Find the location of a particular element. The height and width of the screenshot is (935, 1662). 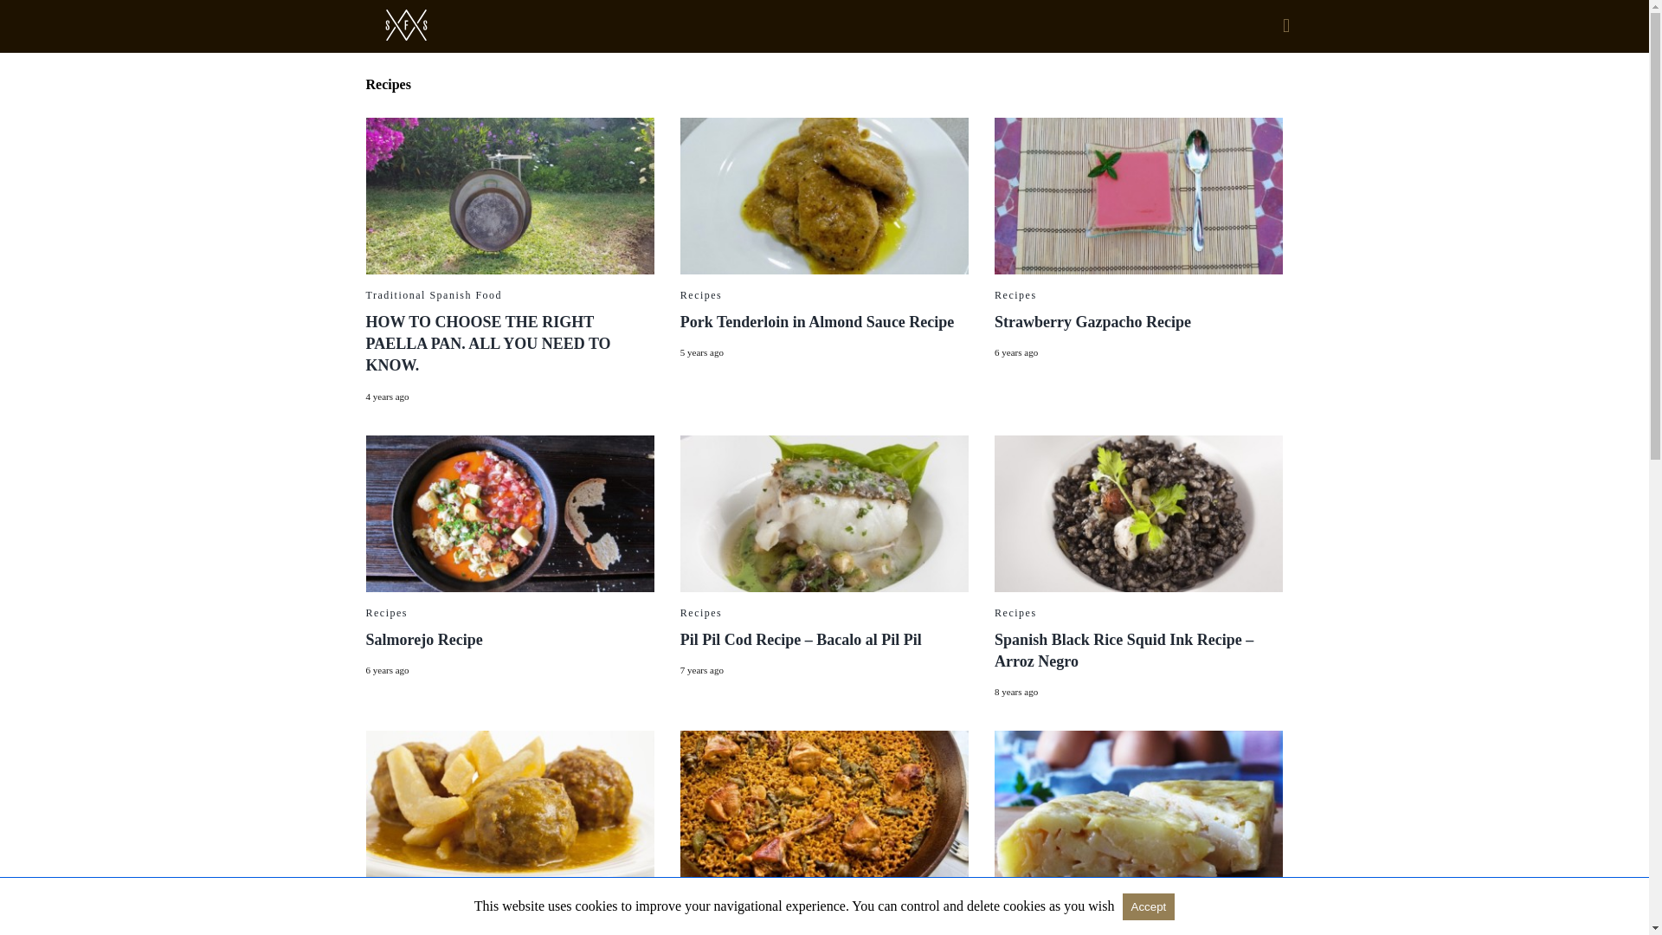

HOW TO CHOOSE THE RIGHT PAELLA PAN. ALL YOU NEED TO KNOW. is located at coordinates (509, 196).